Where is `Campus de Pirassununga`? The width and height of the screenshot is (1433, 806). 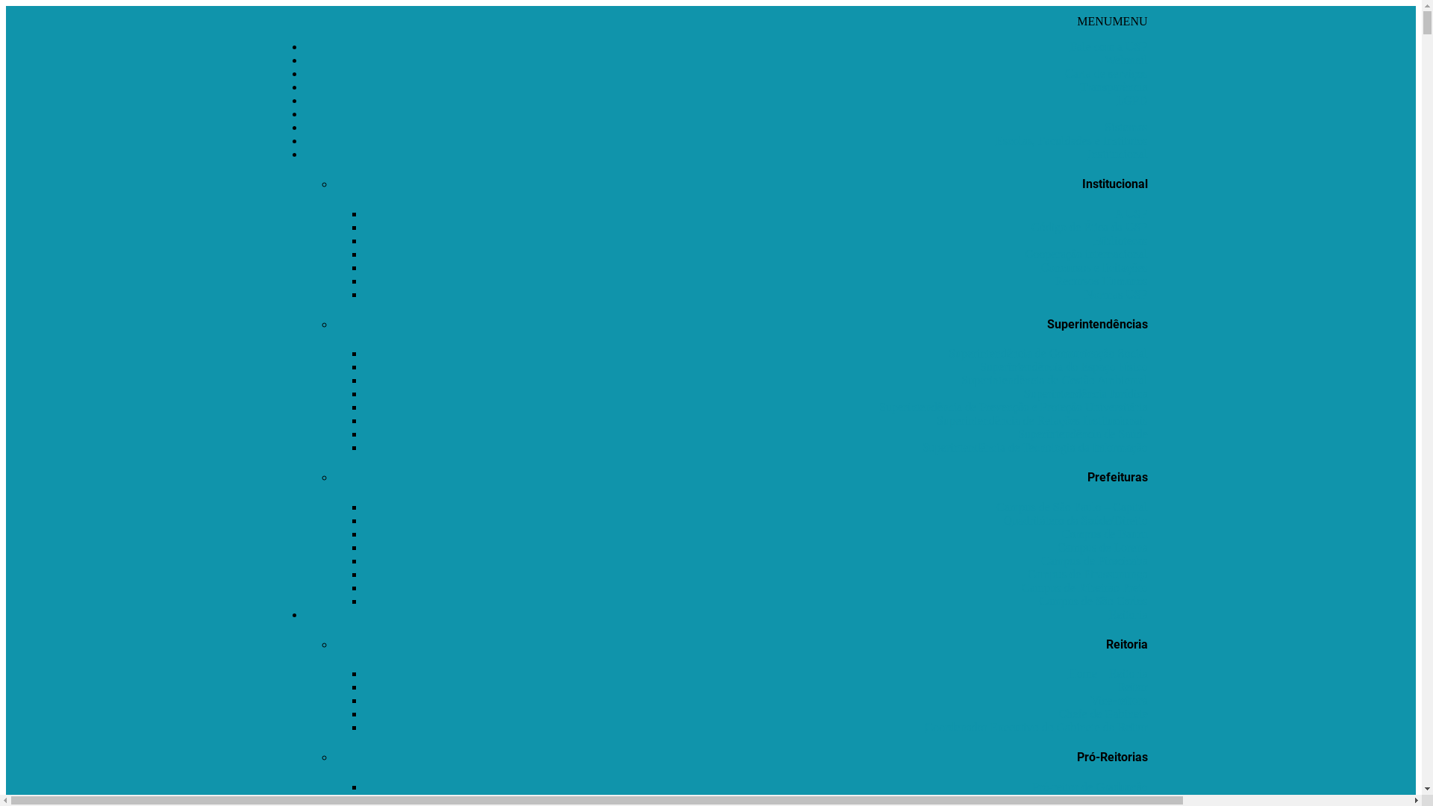
Campus de Pirassununga is located at coordinates (1088, 575).